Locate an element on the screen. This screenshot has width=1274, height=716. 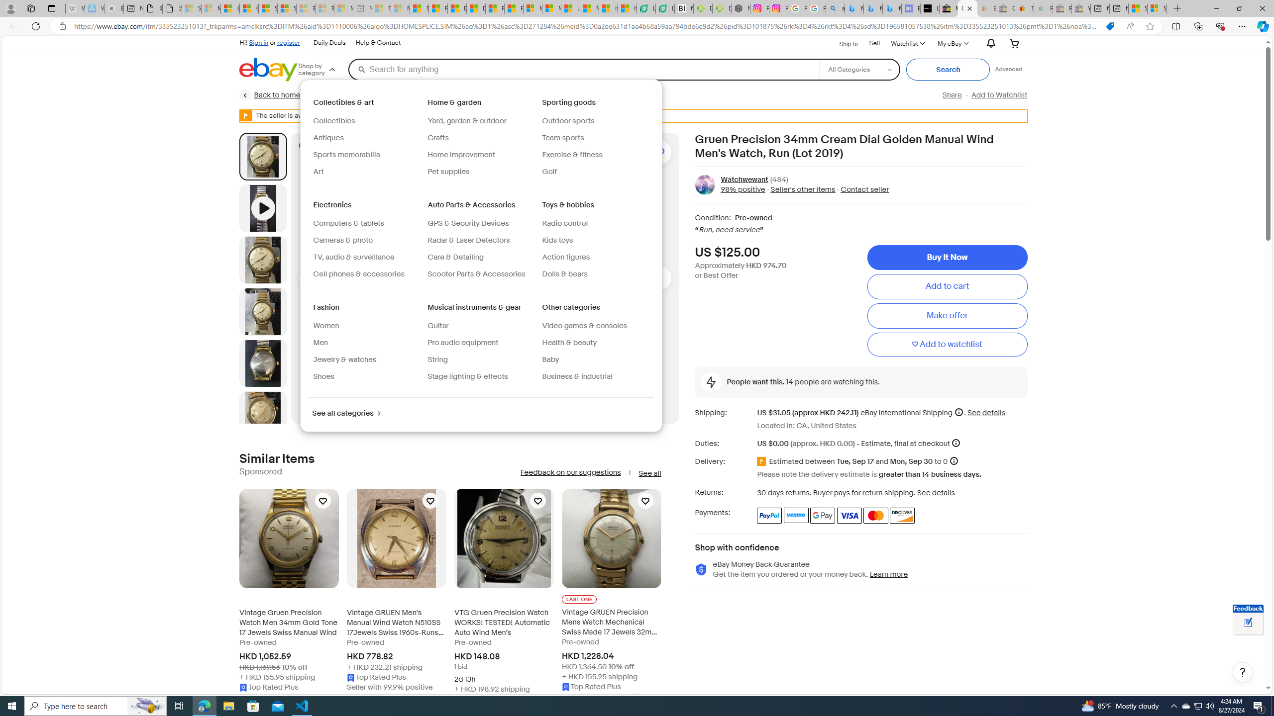
Sports memorabilia is located at coordinates (367, 155).